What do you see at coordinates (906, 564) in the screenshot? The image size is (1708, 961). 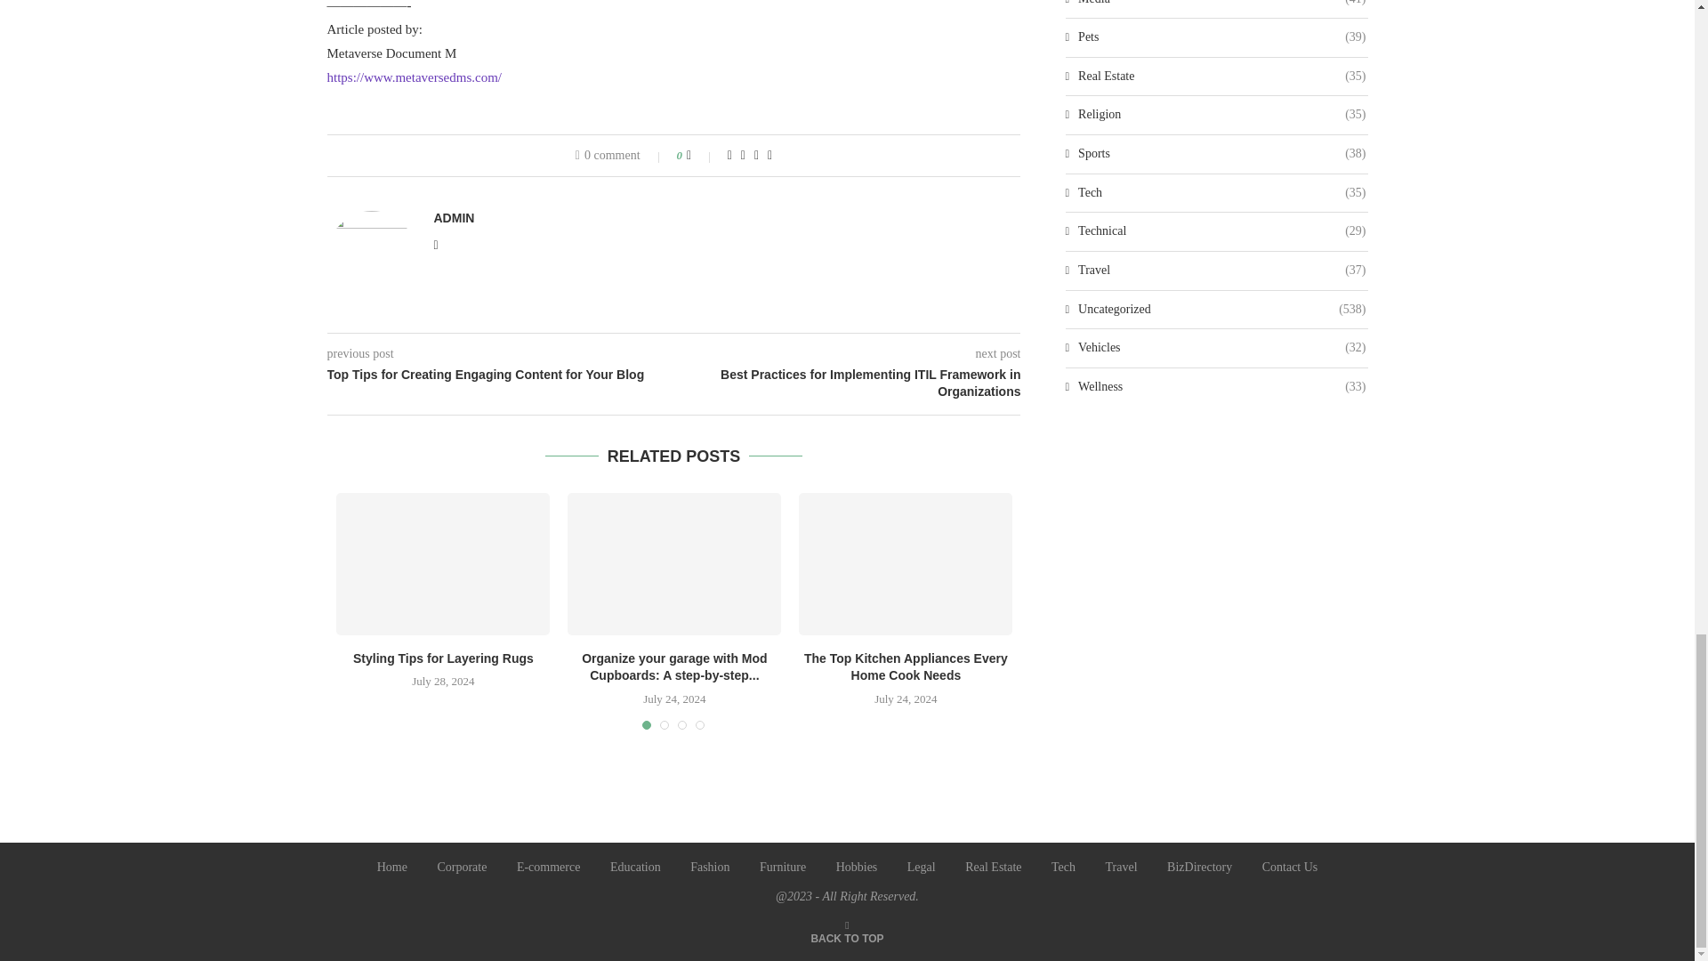 I see `The Top Kitchen Appliances Every Home Cook Needs` at bounding box center [906, 564].